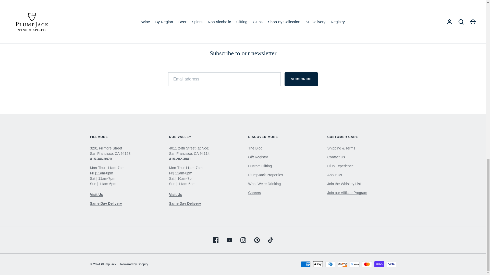  I want to click on tel:415.282.3841, so click(180, 159).